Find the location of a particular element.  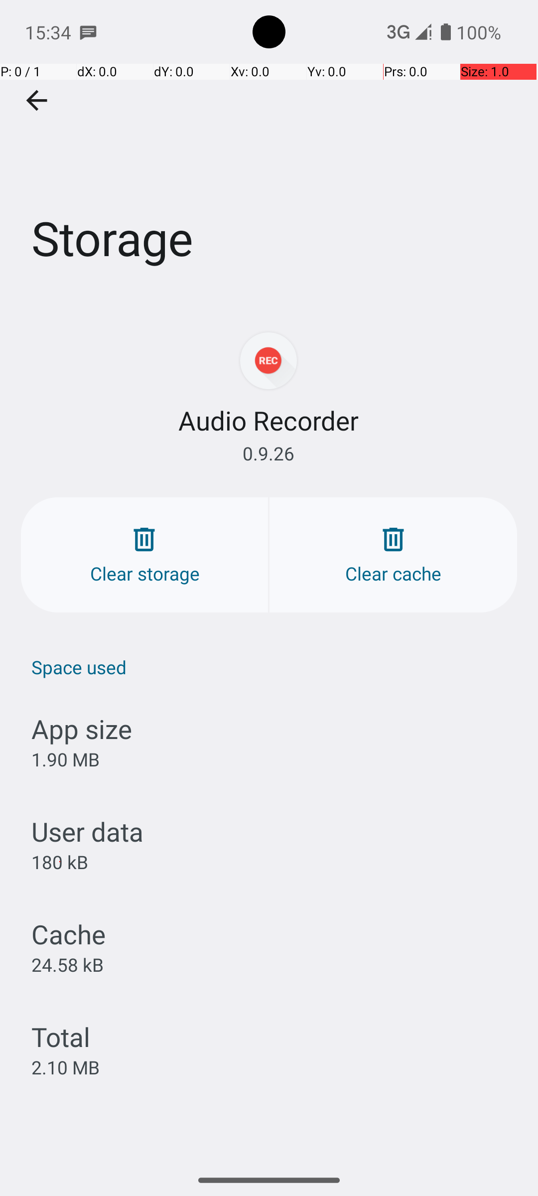

Clear storage is located at coordinates (144, 555).